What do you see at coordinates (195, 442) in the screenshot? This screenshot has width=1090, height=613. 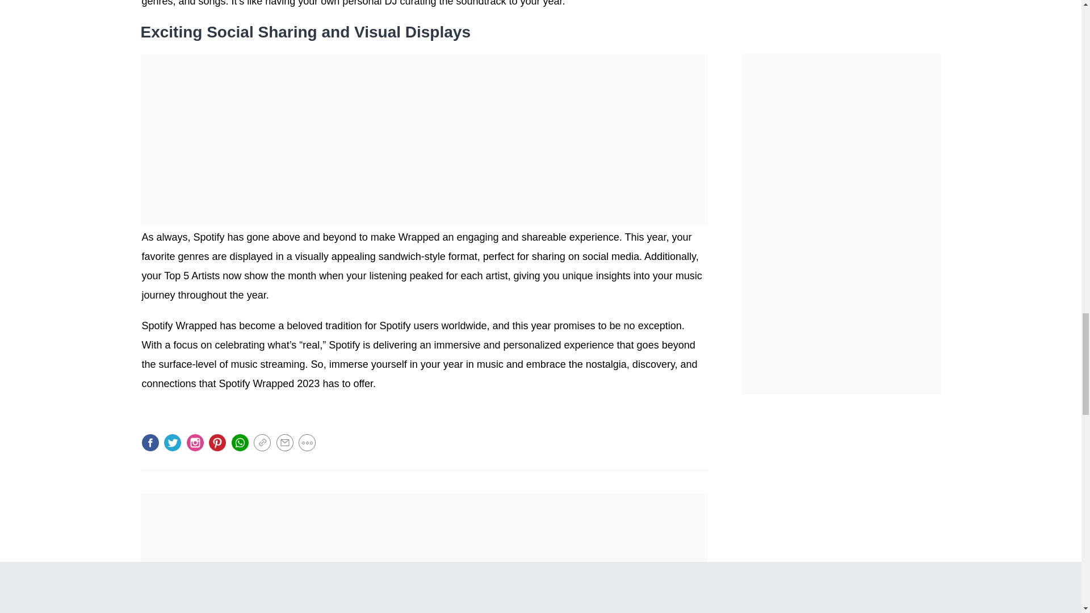 I see `Share on Instagram` at bounding box center [195, 442].